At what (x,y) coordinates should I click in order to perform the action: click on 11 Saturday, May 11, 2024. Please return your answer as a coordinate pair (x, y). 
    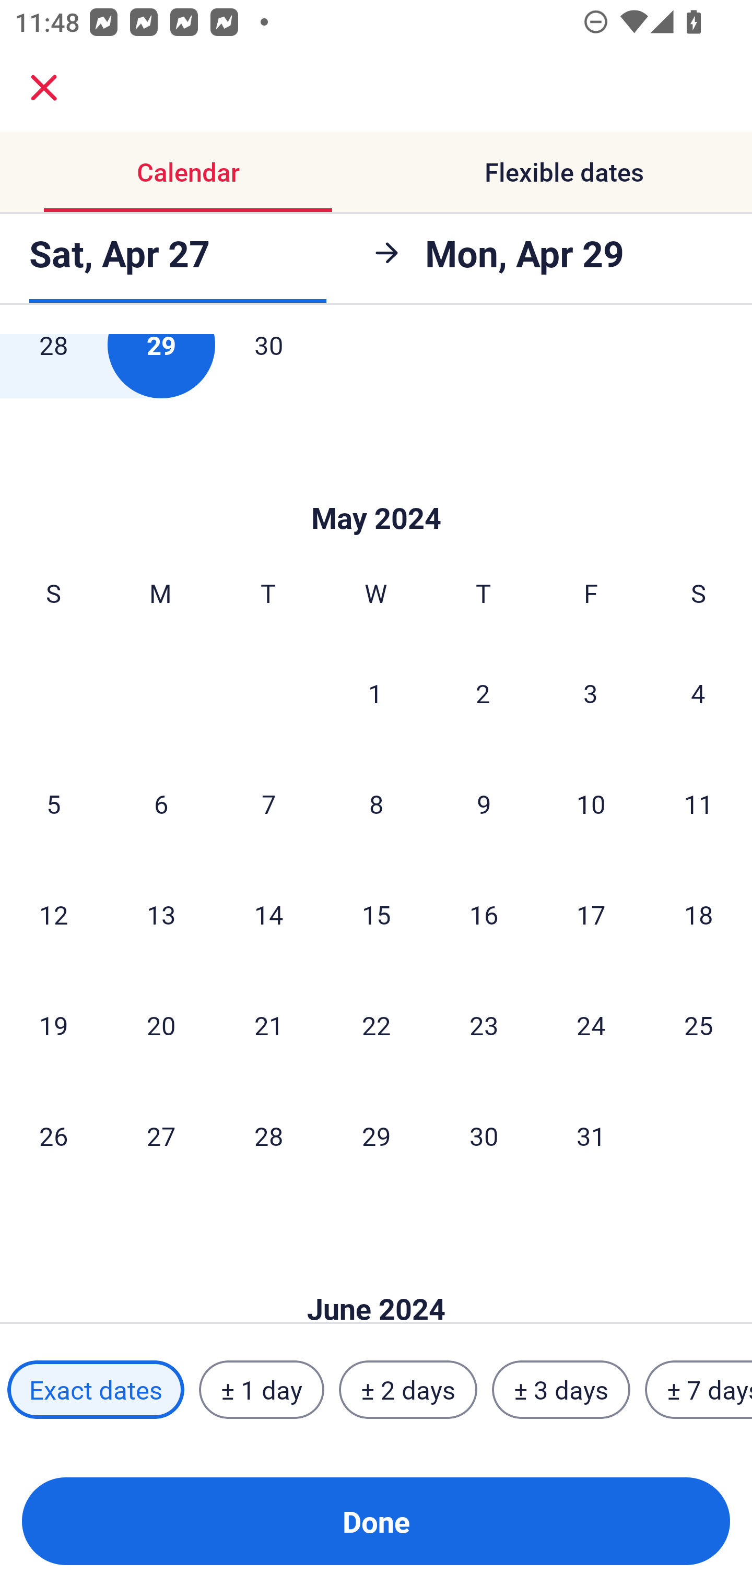
    Looking at the image, I should click on (699, 803).